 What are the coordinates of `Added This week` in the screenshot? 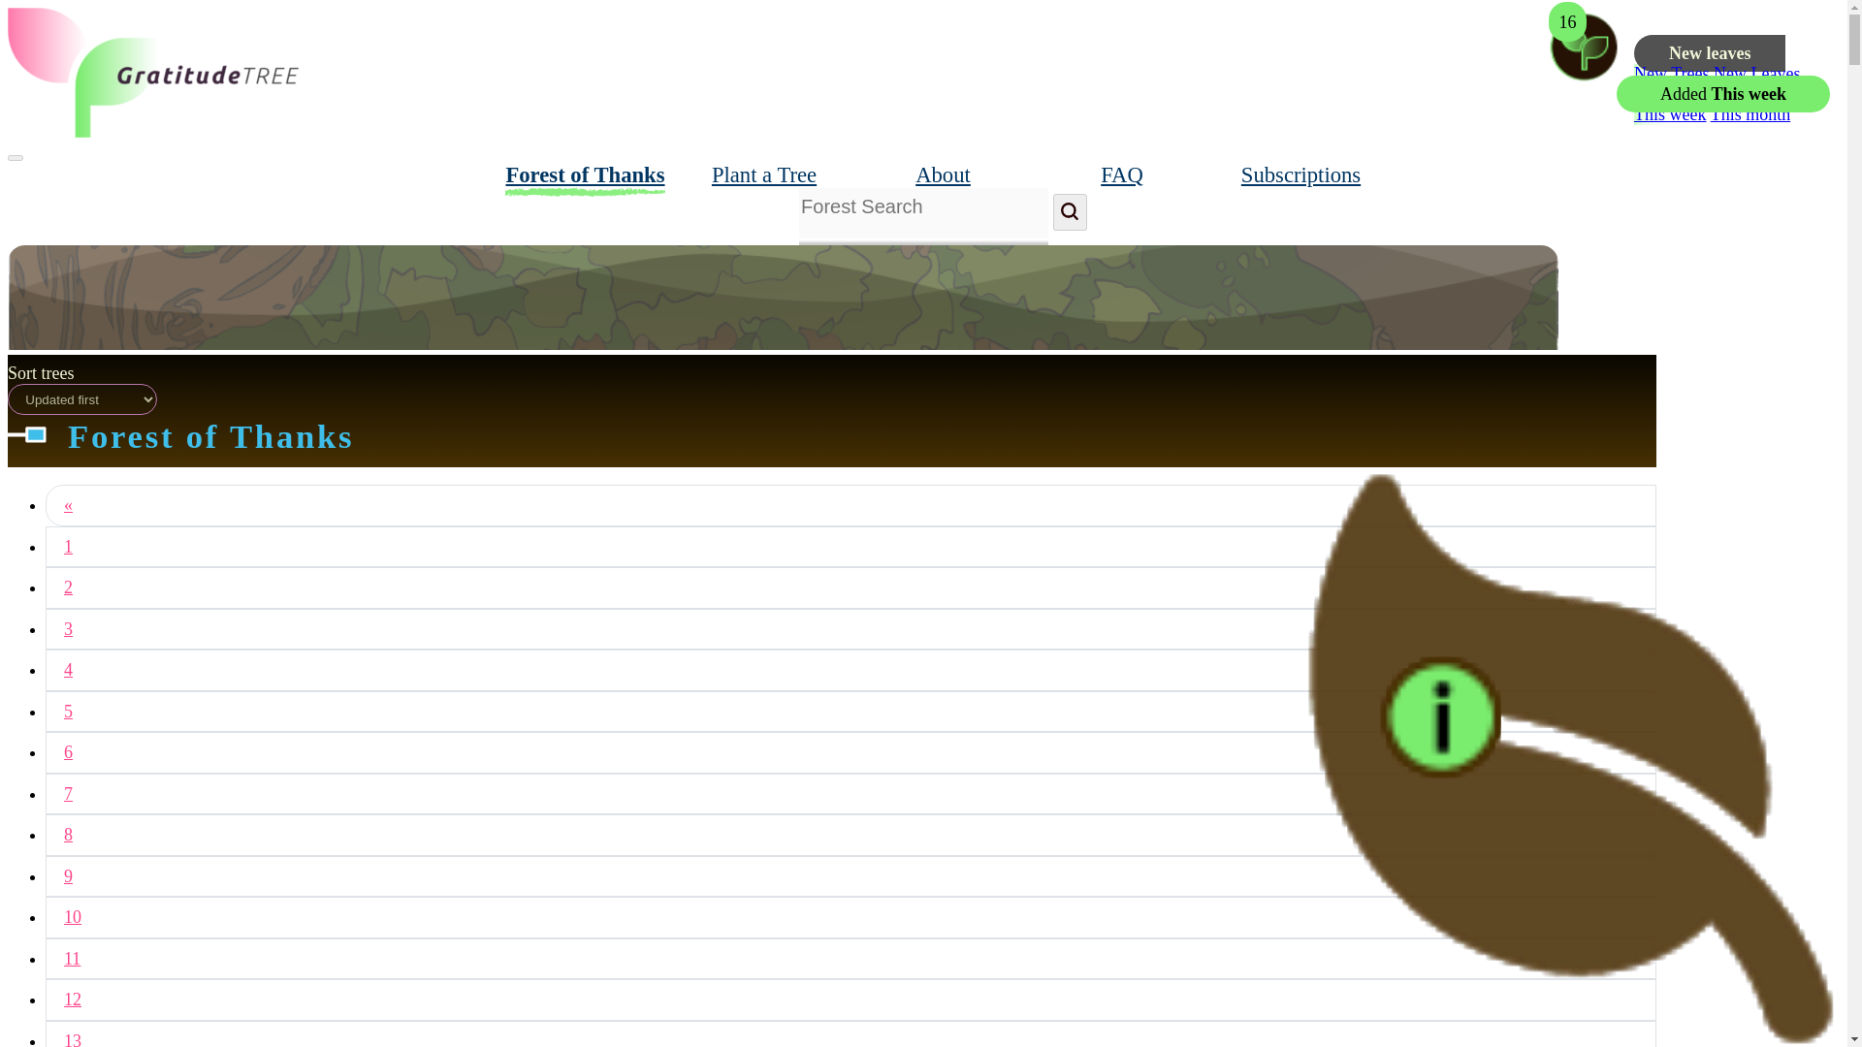 It's located at (1722, 93).